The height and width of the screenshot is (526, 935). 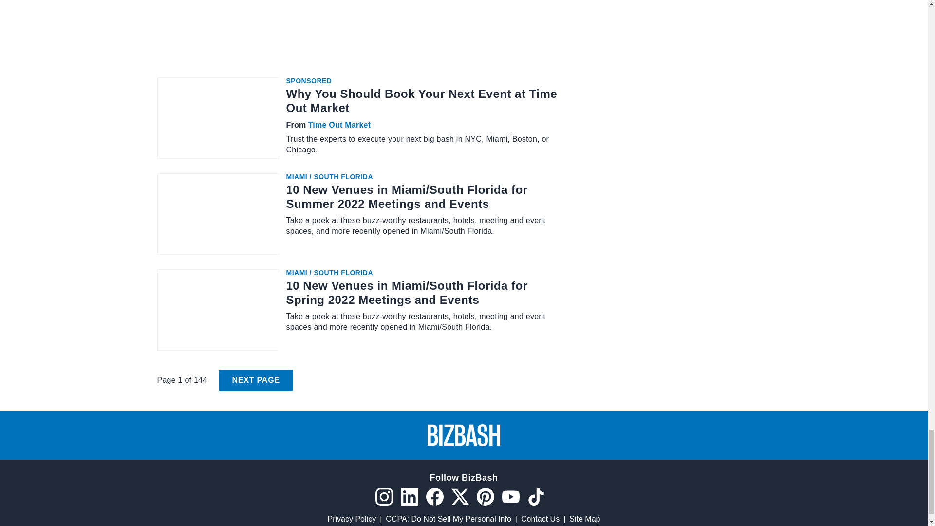 I want to click on TikTok, so click(x=536, y=497).